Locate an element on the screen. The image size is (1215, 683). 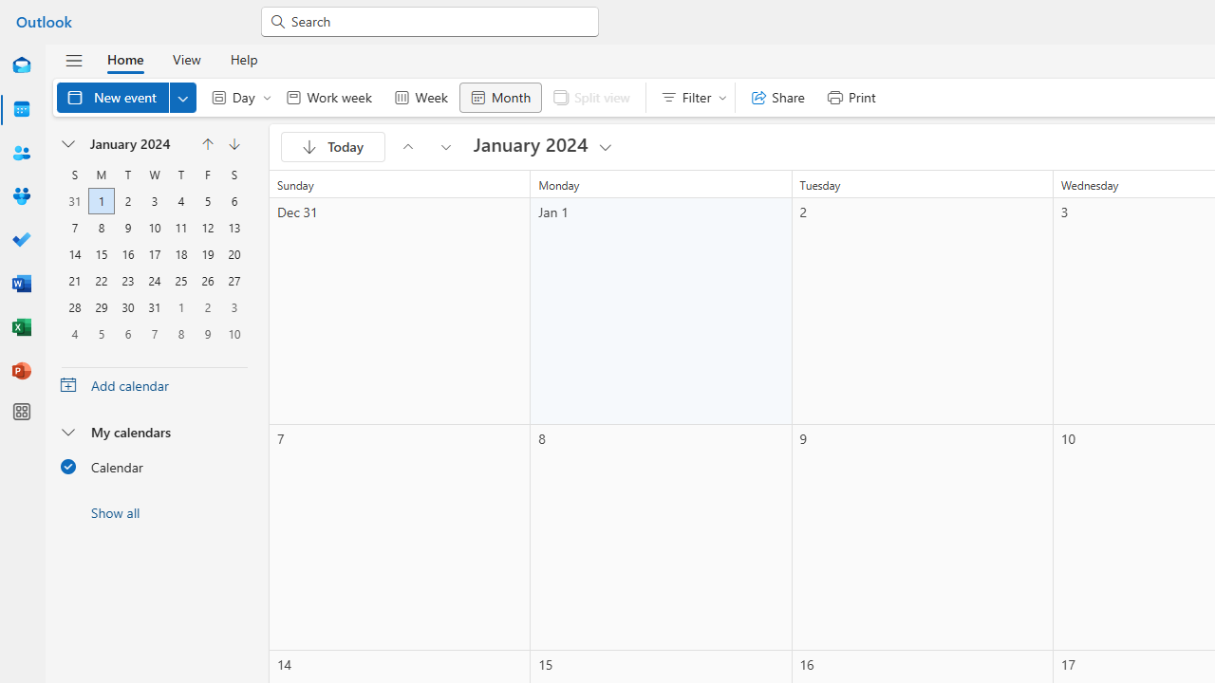
More apps is located at coordinates (21, 412).